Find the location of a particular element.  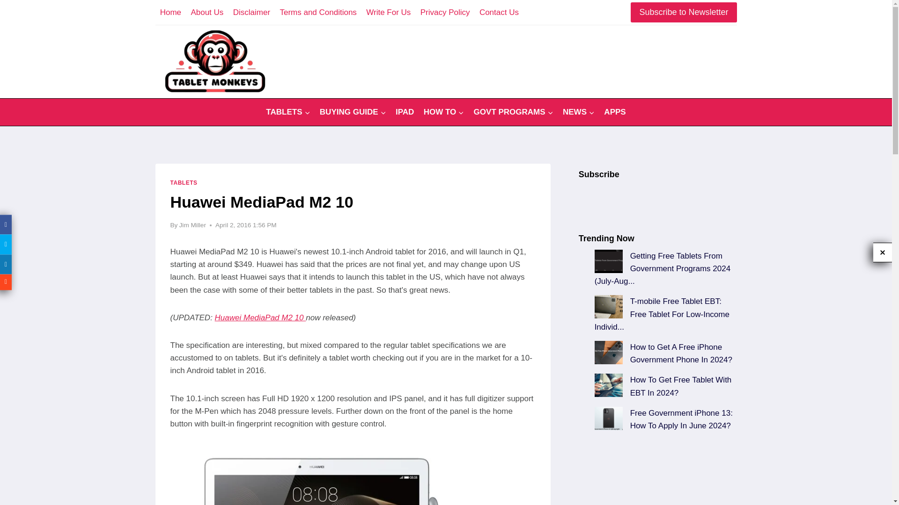

TABLETS is located at coordinates (288, 112).